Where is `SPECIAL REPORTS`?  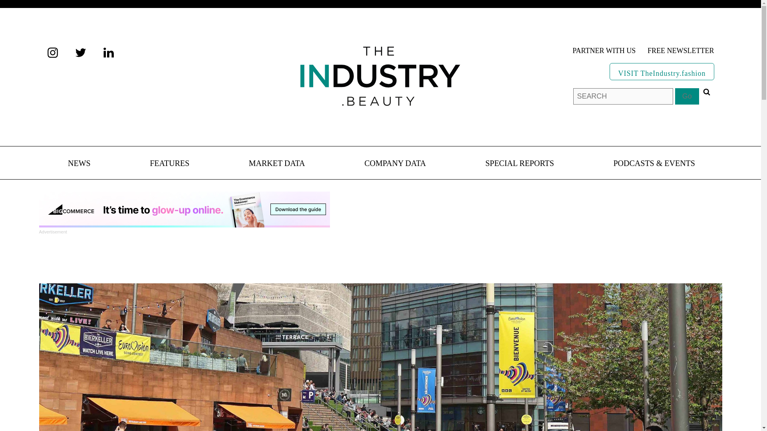 SPECIAL REPORTS is located at coordinates (519, 164).